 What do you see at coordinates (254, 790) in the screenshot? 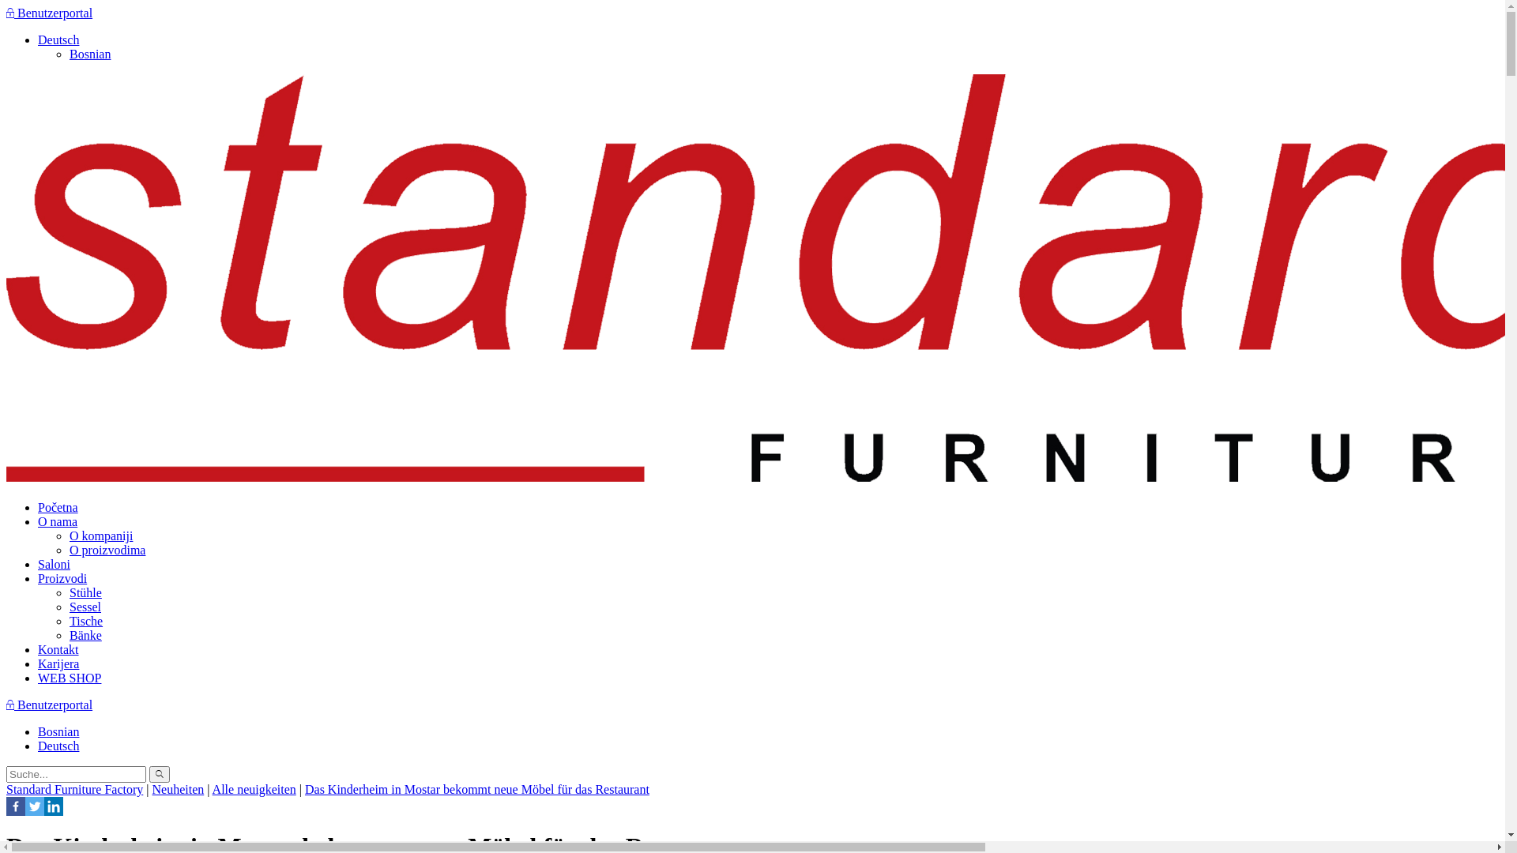
I see `Alle neuigkeiten` at bounding box center [254, 790].